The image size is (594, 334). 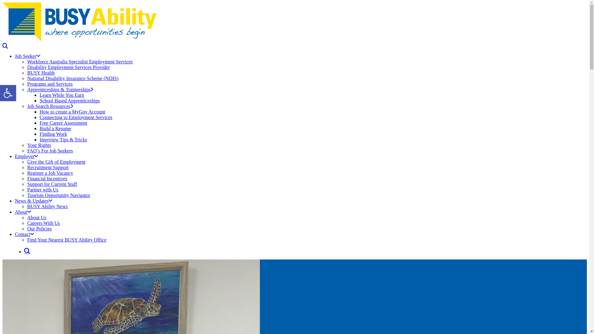 I want to click on Tourism Opportunity Navigator, so click(x=59, y=195).